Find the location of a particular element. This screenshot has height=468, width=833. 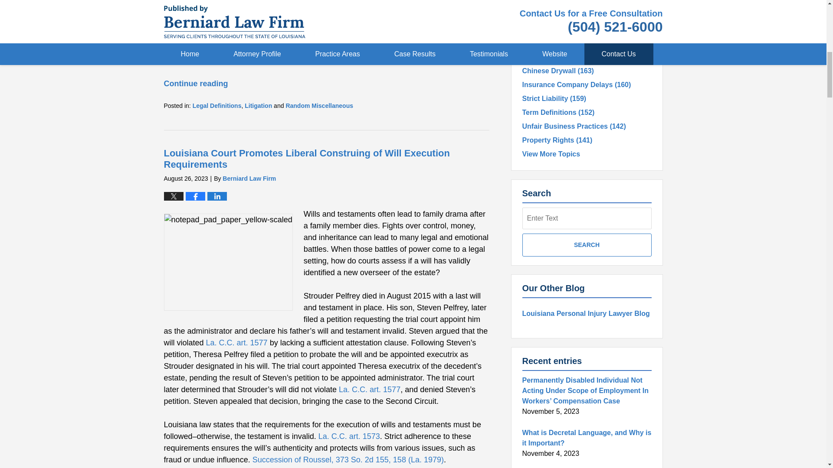

Court of Appeals for the Fifth Circuit is located at coordinates (279, 13).